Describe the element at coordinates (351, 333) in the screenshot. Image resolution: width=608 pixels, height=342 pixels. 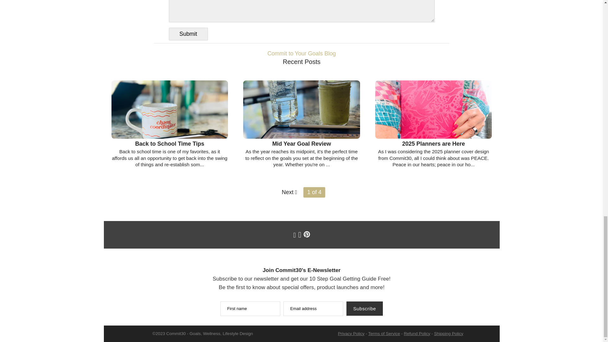
I see `Privacy Policy` at that location.